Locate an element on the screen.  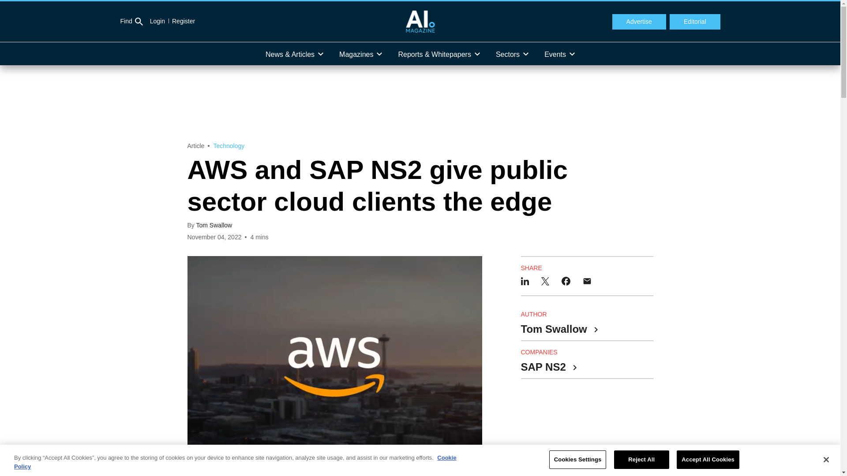
Editorial is located at coordinates (695, 22).